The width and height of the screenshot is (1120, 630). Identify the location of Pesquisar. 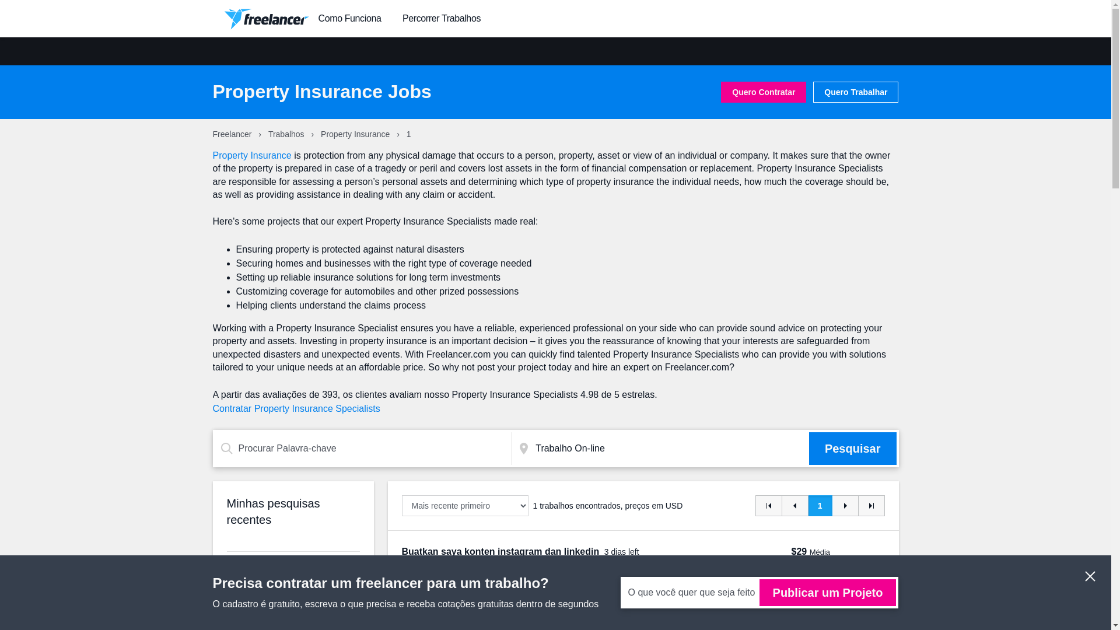
(853, 448).